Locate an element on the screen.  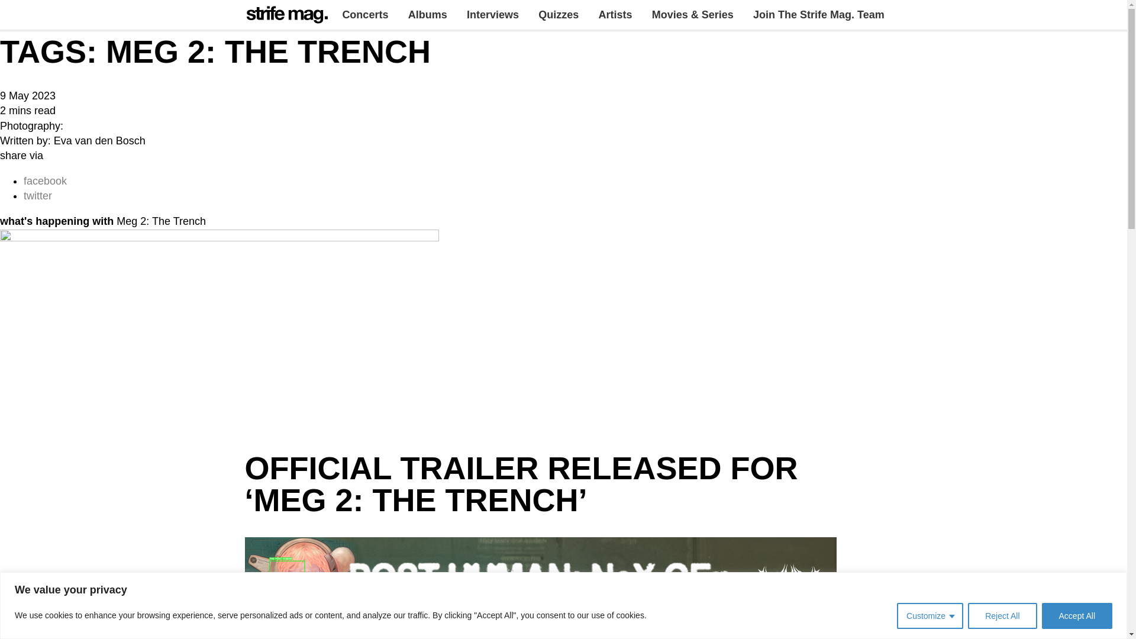
Strife Mag is located at coordinates (274, 29).